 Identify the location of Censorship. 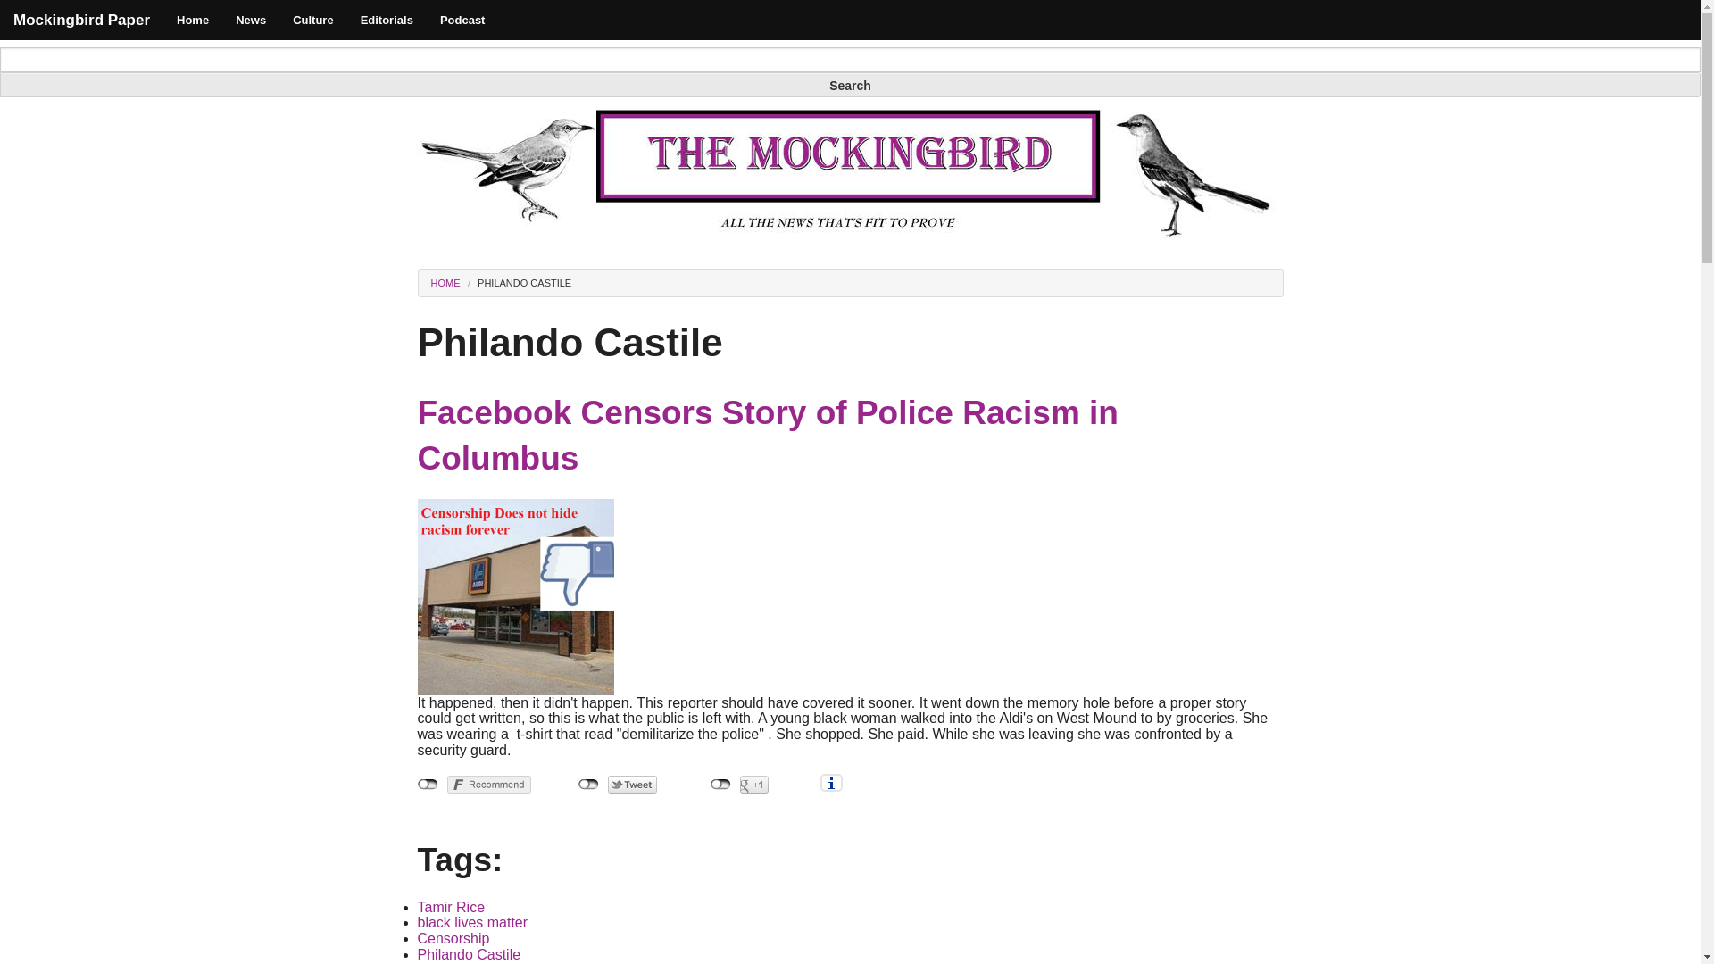
(453, 938).